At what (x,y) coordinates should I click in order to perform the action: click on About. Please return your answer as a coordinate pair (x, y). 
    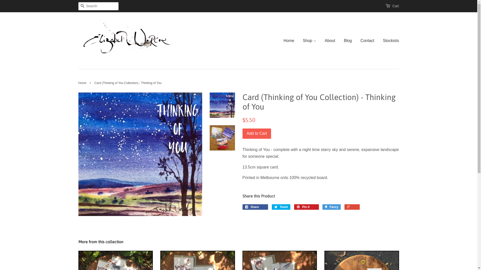
    Looking at the image, I should click on (330, 40).